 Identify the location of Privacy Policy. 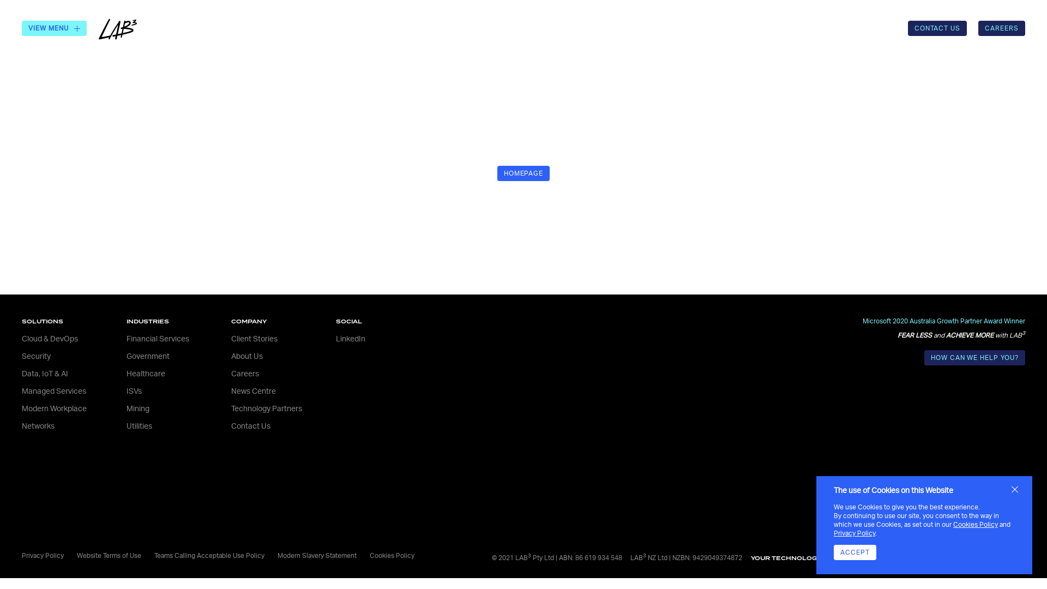
(855, 533).